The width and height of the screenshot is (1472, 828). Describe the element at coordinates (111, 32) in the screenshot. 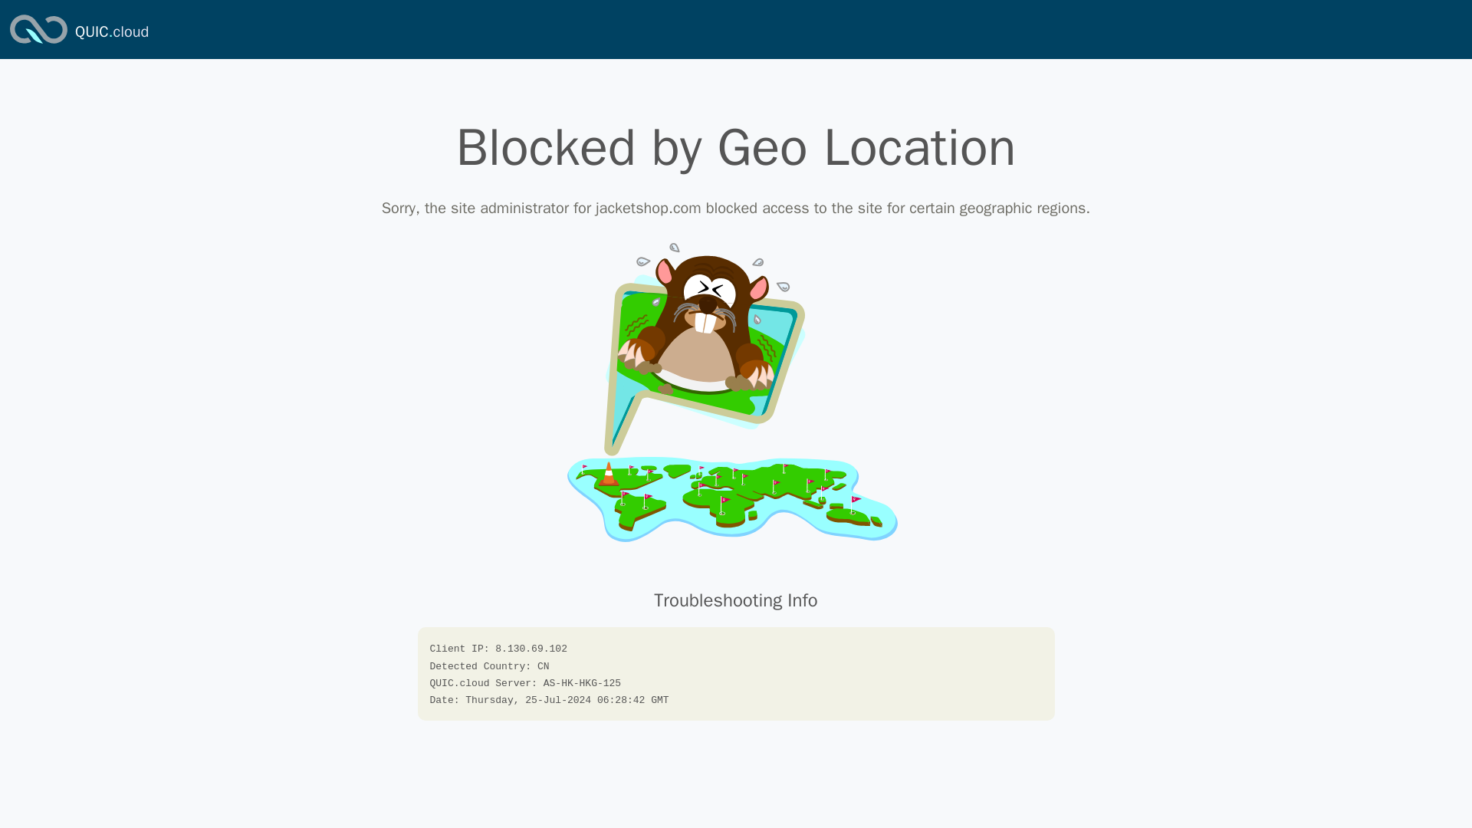

I see `QUIC.cloud` at that location.